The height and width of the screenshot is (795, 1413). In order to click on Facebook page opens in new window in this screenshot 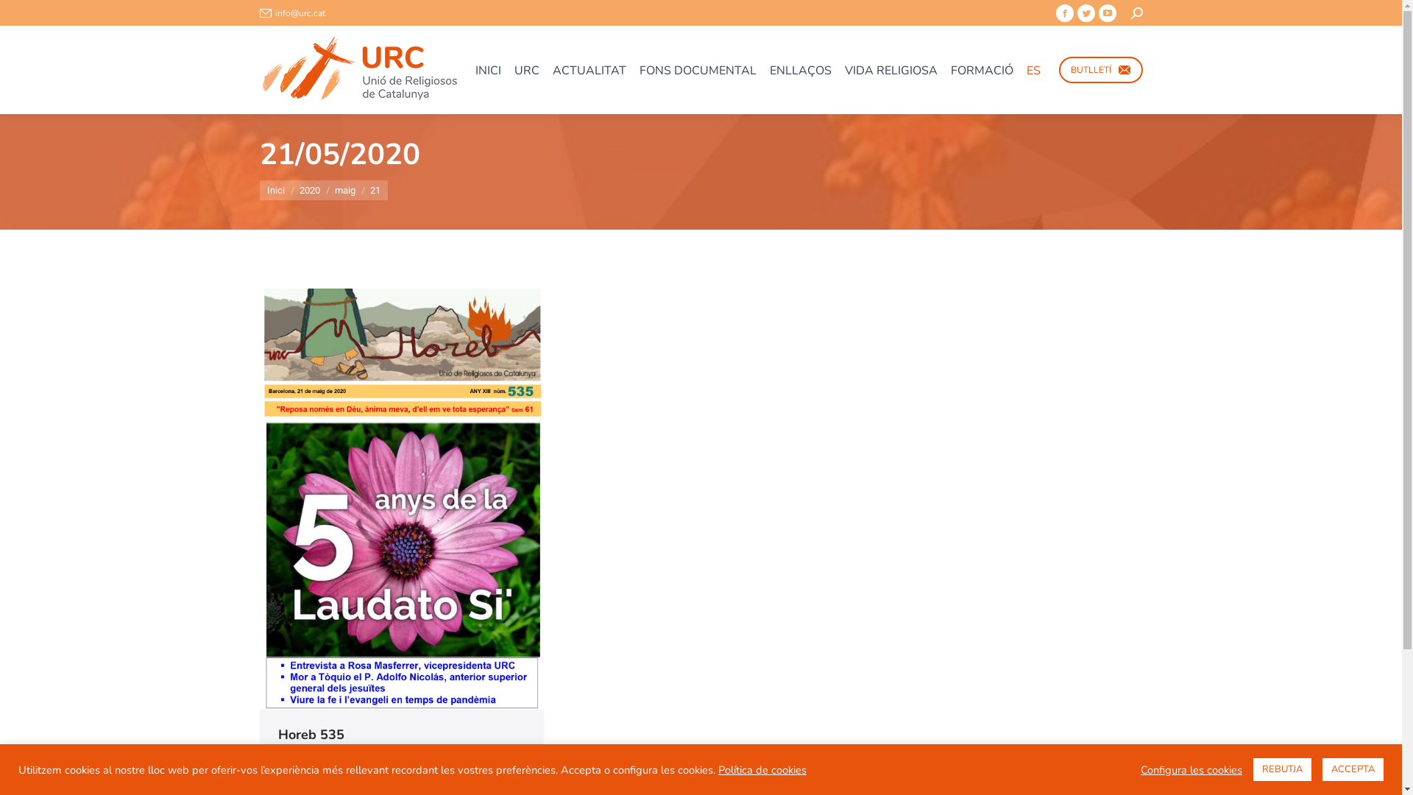, I will do `click(1064, 13)`.